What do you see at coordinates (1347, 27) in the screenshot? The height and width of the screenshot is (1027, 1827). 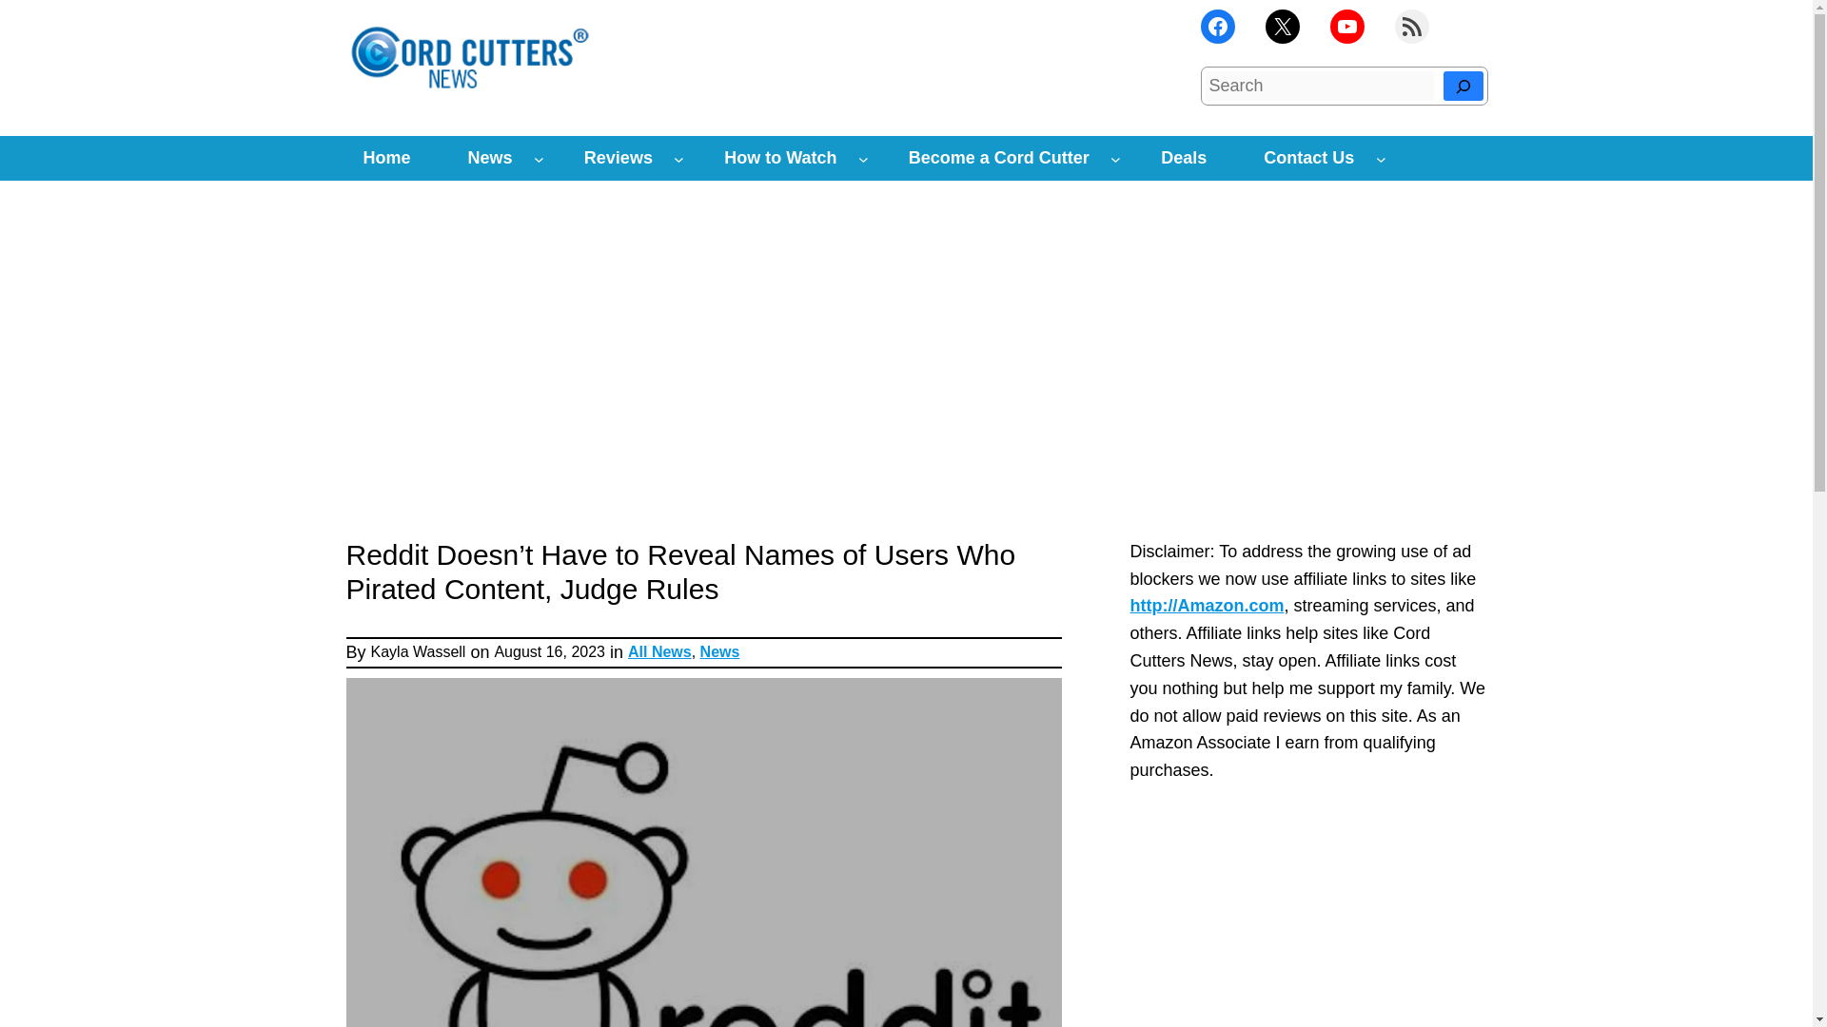 I see `YouTube` at bounding box center [1347, 27].